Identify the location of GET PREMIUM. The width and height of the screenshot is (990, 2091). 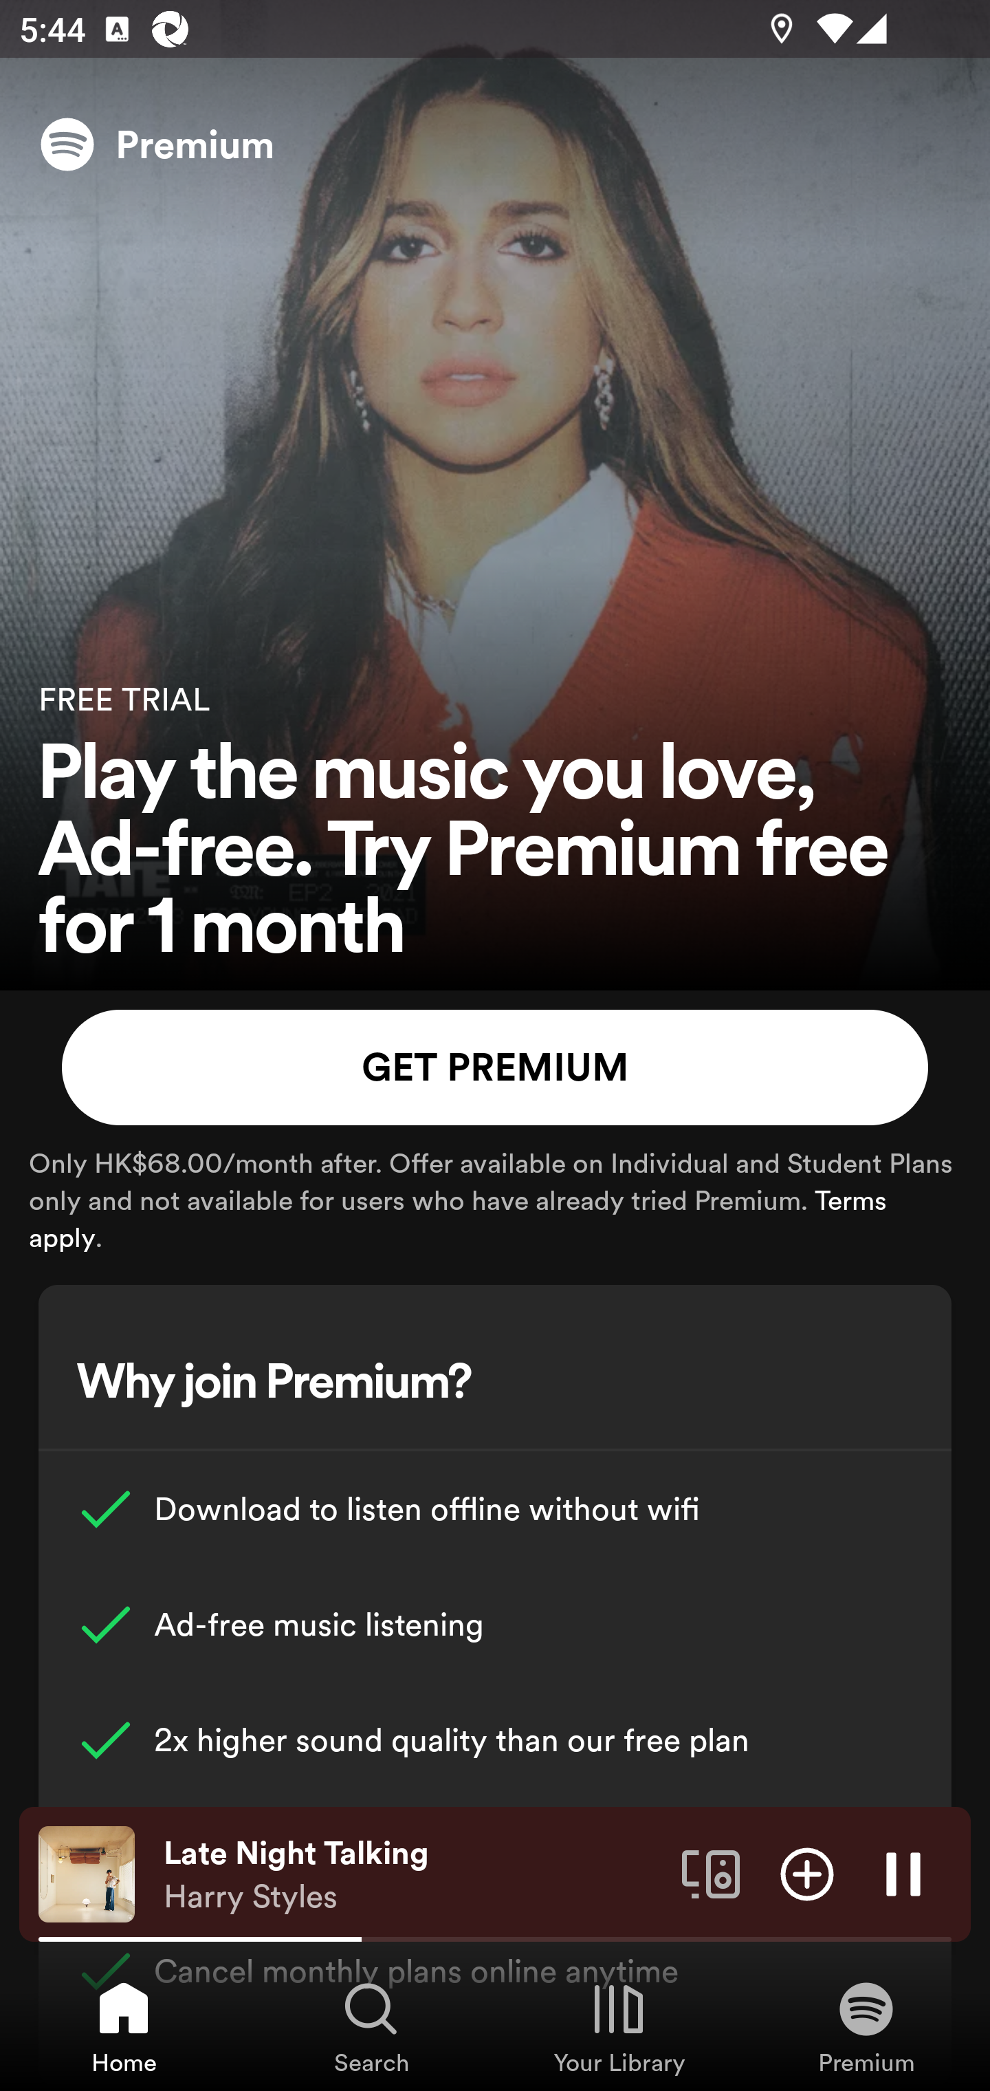
(495, 1068).